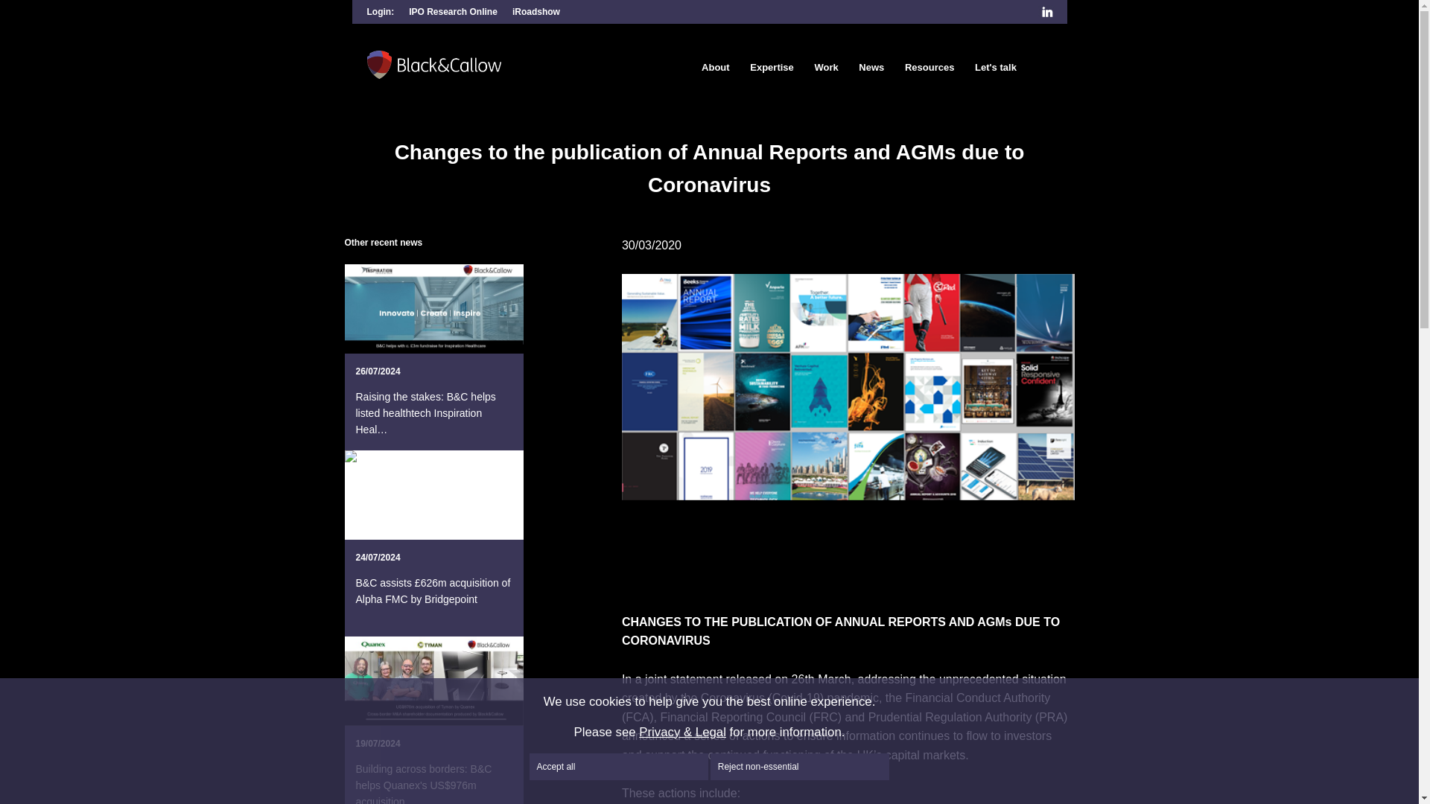 The height and width of the screenshot is (804, 1430). Describe the element at coordinates (618, 766) in the screenshot. I see `Accept all` at that location.